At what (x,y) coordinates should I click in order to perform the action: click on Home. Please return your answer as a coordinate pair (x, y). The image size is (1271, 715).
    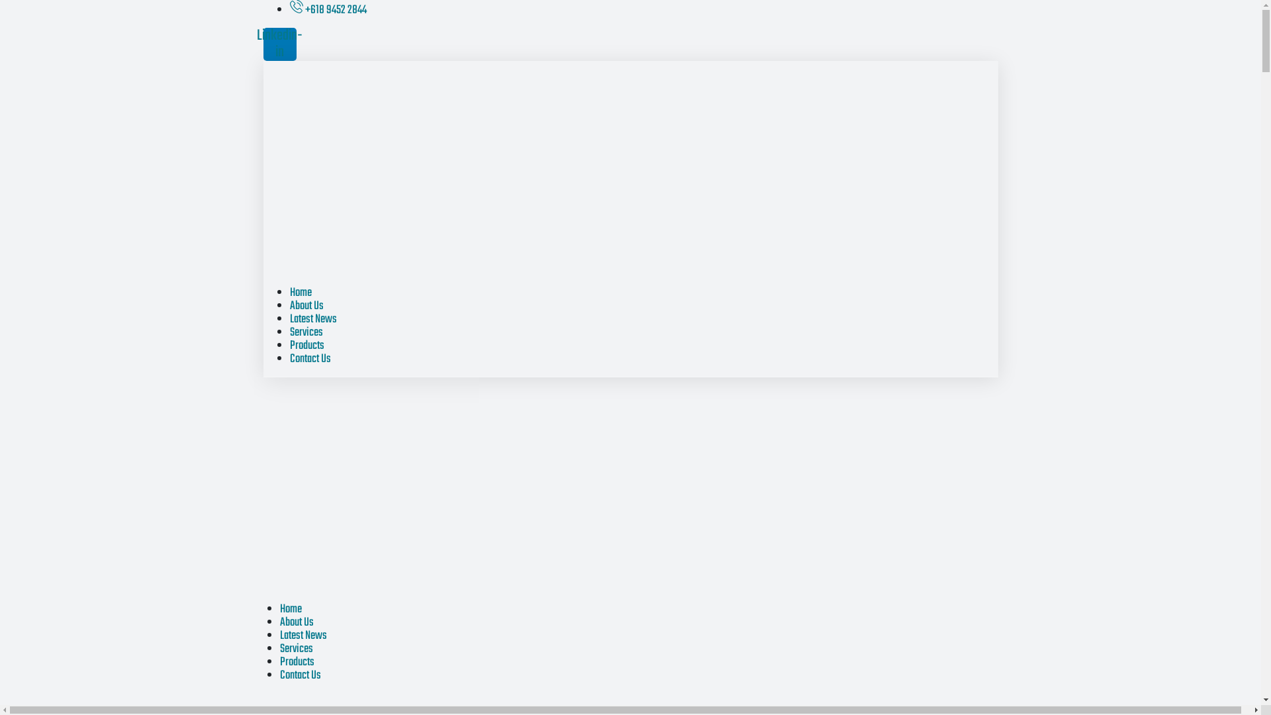
    Looking at the image, I should click on (301, 293).